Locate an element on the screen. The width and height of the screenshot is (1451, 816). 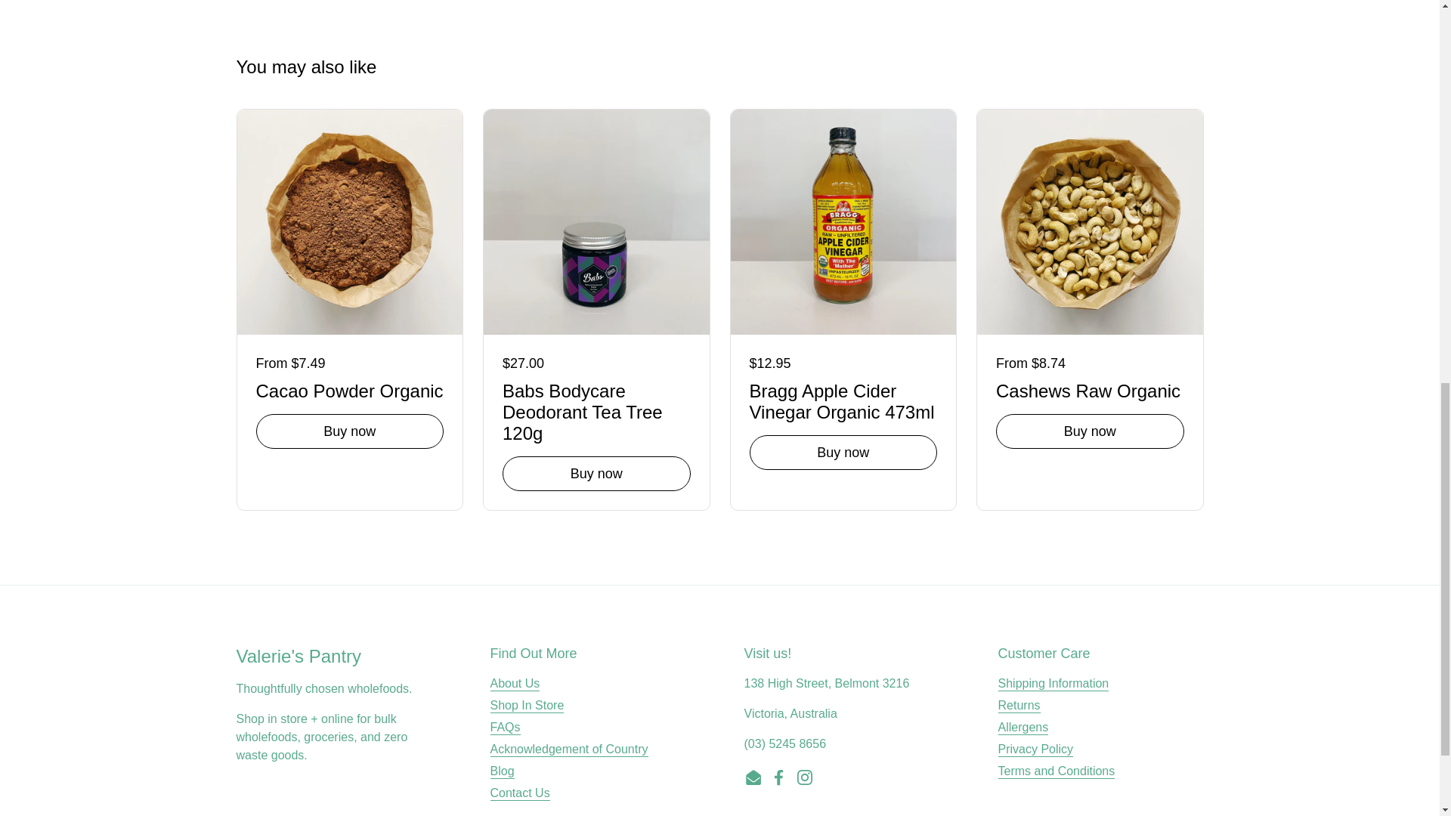
Babs Bodycare Deodorant Tea Tree 120g is located at coordinates (596, 410).